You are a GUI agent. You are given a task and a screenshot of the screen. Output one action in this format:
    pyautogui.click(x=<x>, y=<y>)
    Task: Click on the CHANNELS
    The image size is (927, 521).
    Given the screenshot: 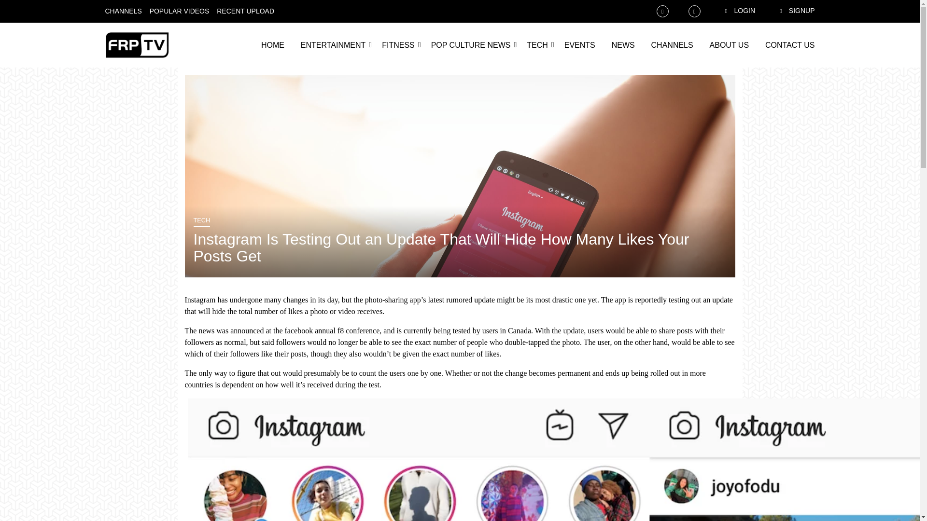 What is the action you would take?
    pyautogui.click(x=672, y=45)
    